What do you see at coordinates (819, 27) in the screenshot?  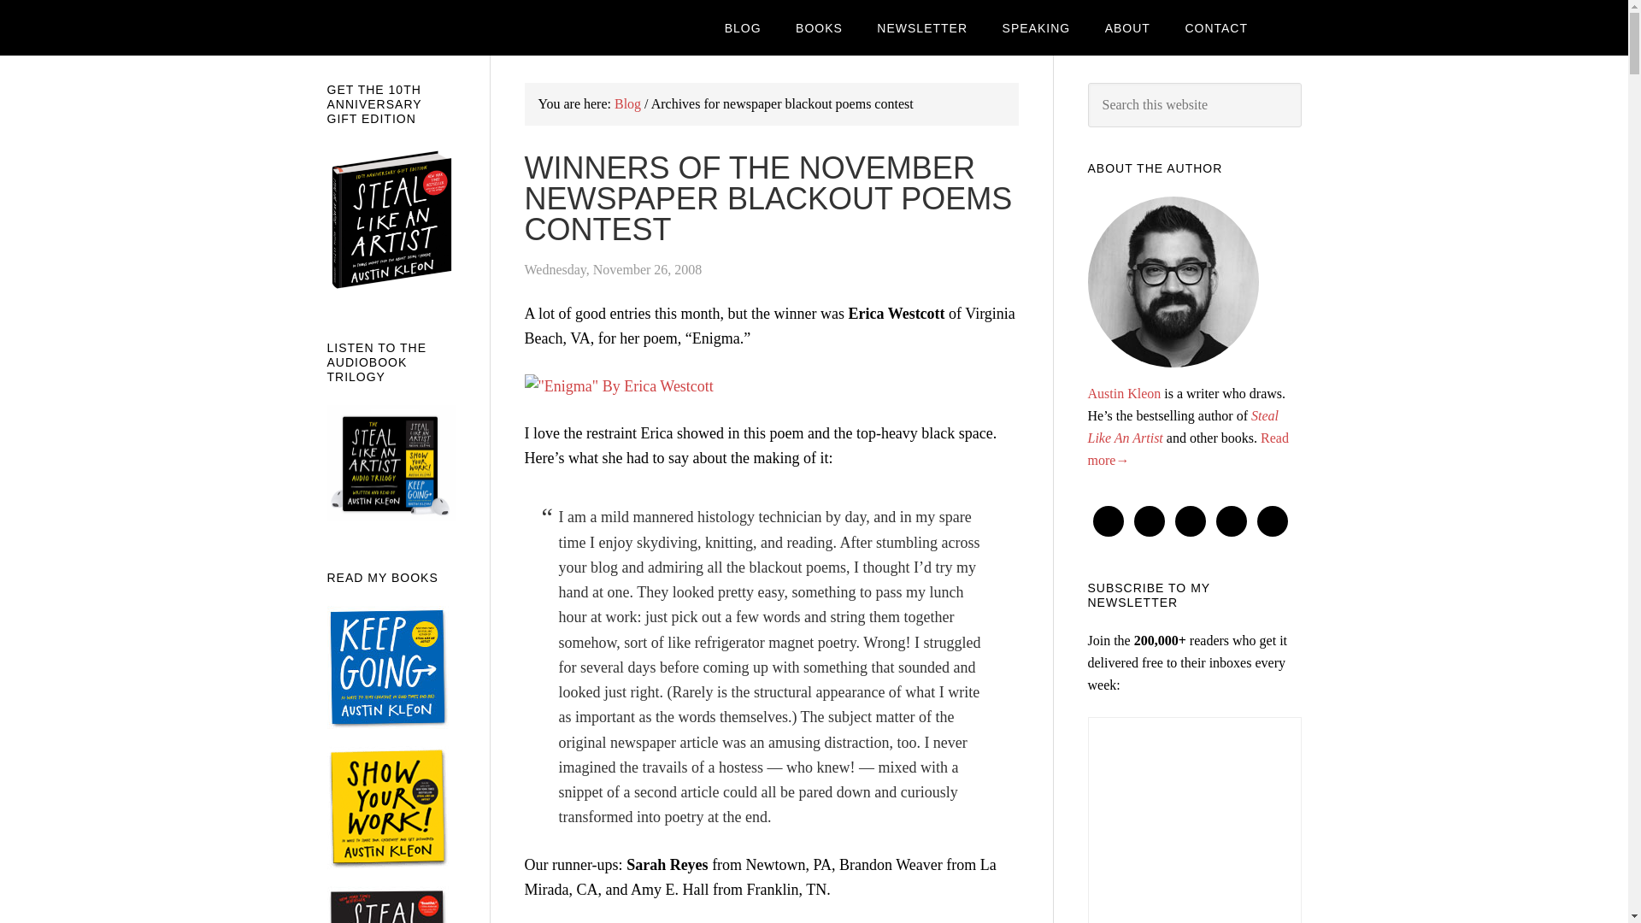 I see `Read my books` at bounding box center [819, 27].